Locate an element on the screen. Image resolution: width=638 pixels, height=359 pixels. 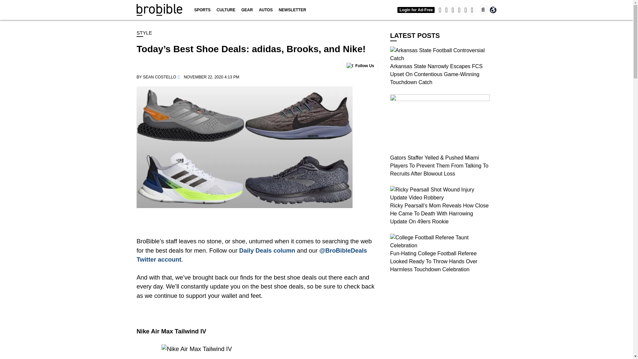
Accessibility is located at coordinates (493, 10).